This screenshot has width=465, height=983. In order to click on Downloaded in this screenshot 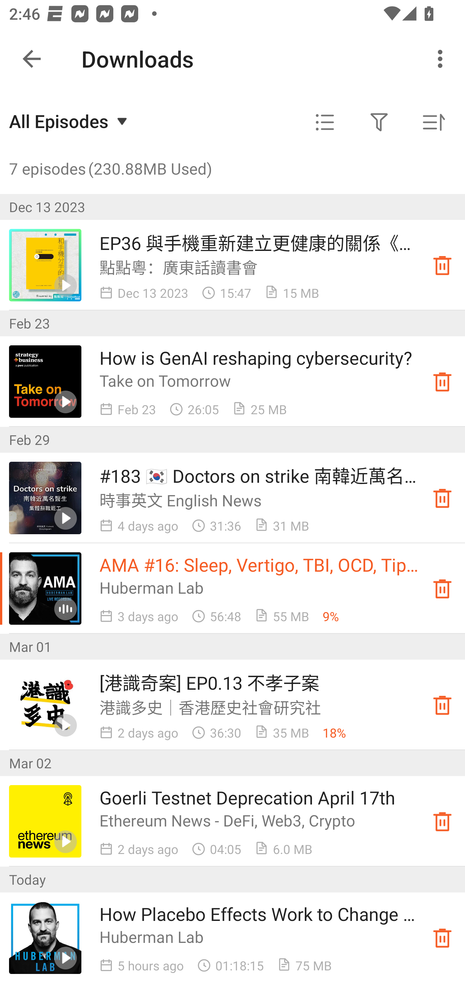, I will do `click(442, 265)`.